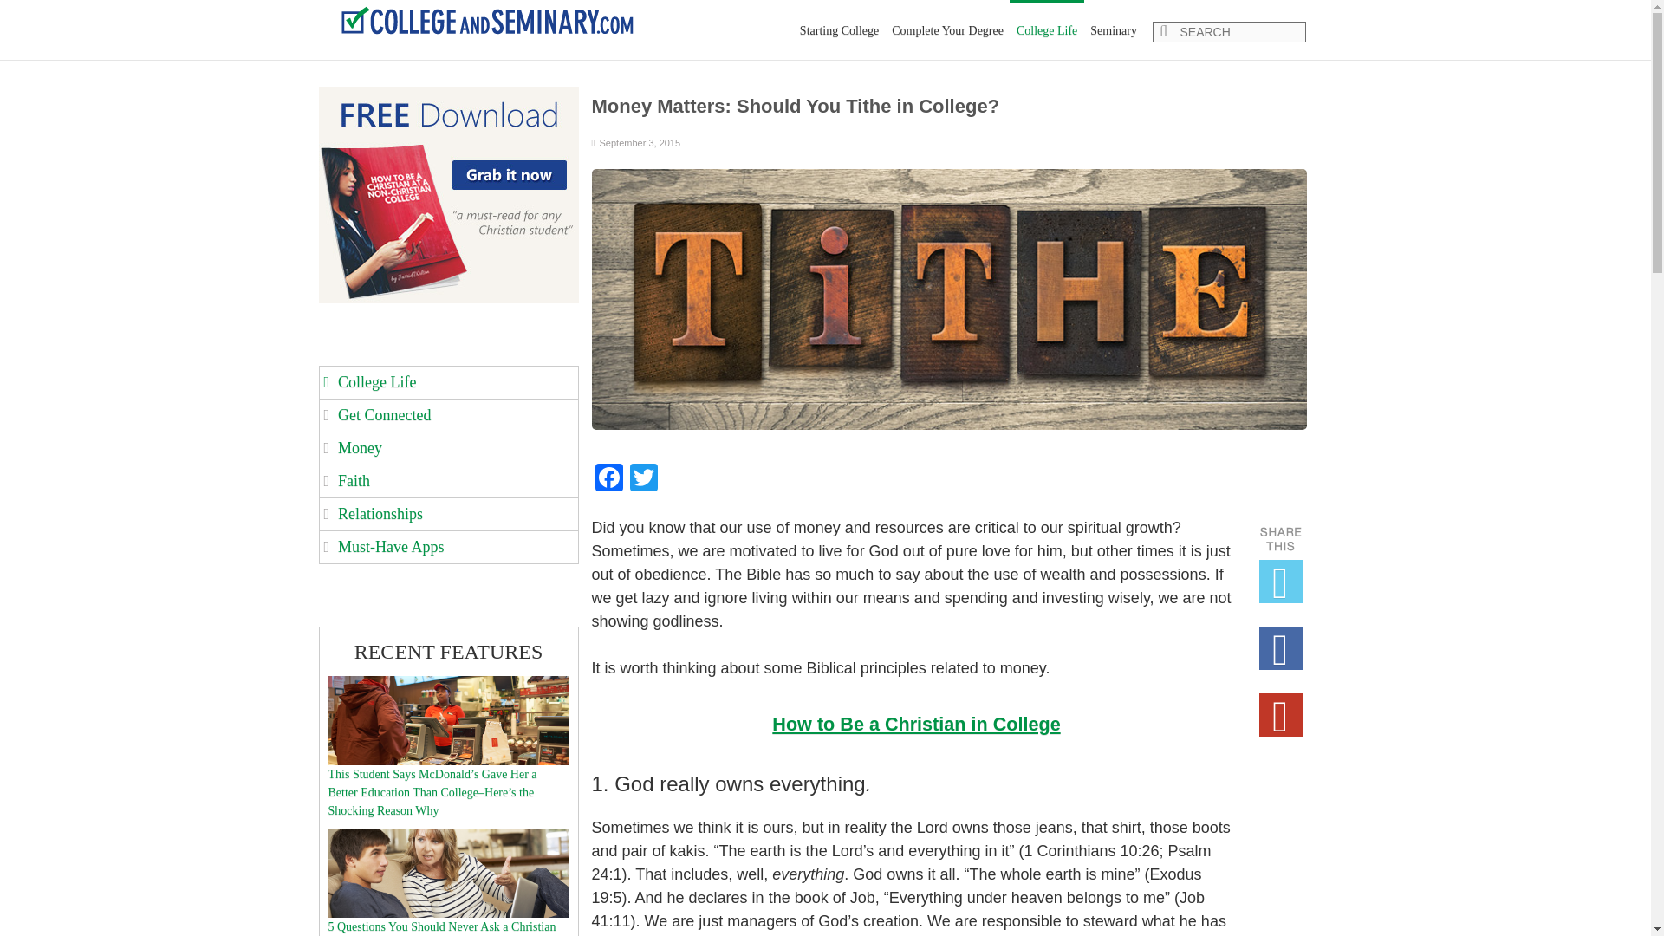  Describe the element at coordinates (360, 447) in the screenshot. I see `Money` at that location.